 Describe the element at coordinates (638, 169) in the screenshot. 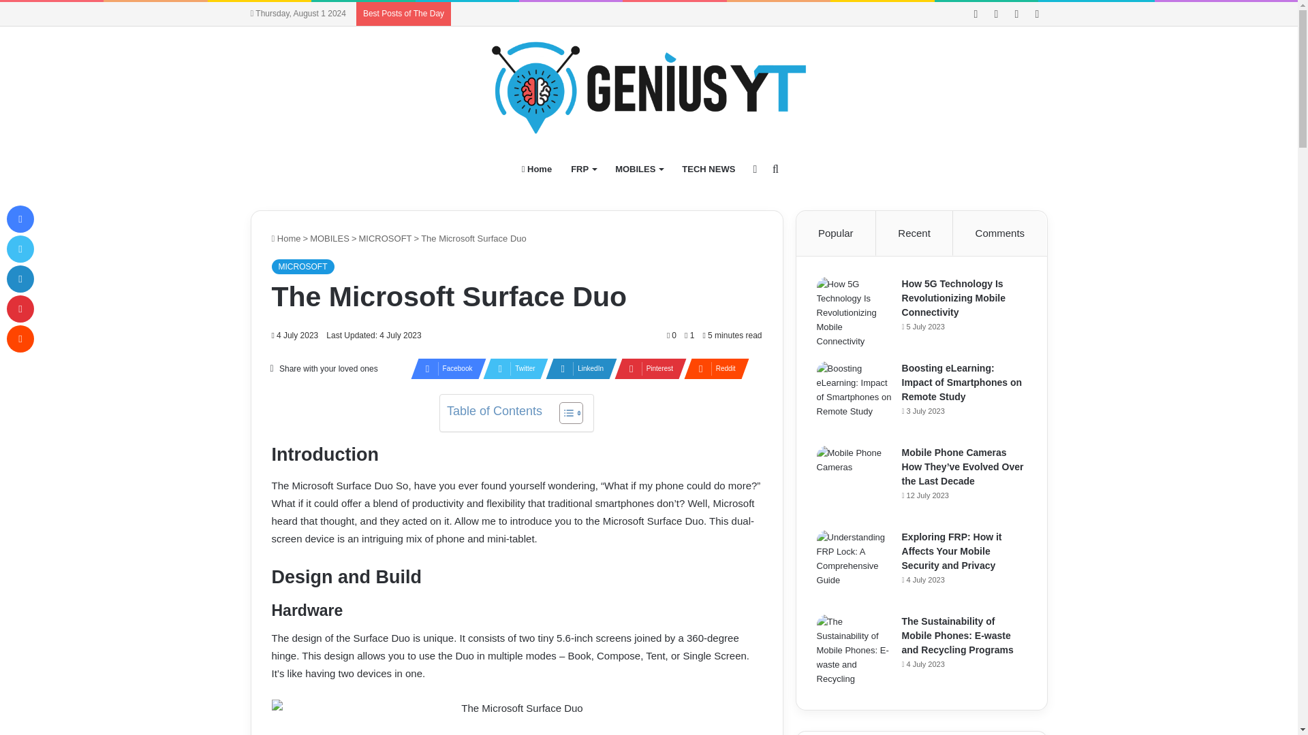

I see `MOBILES` at that location.